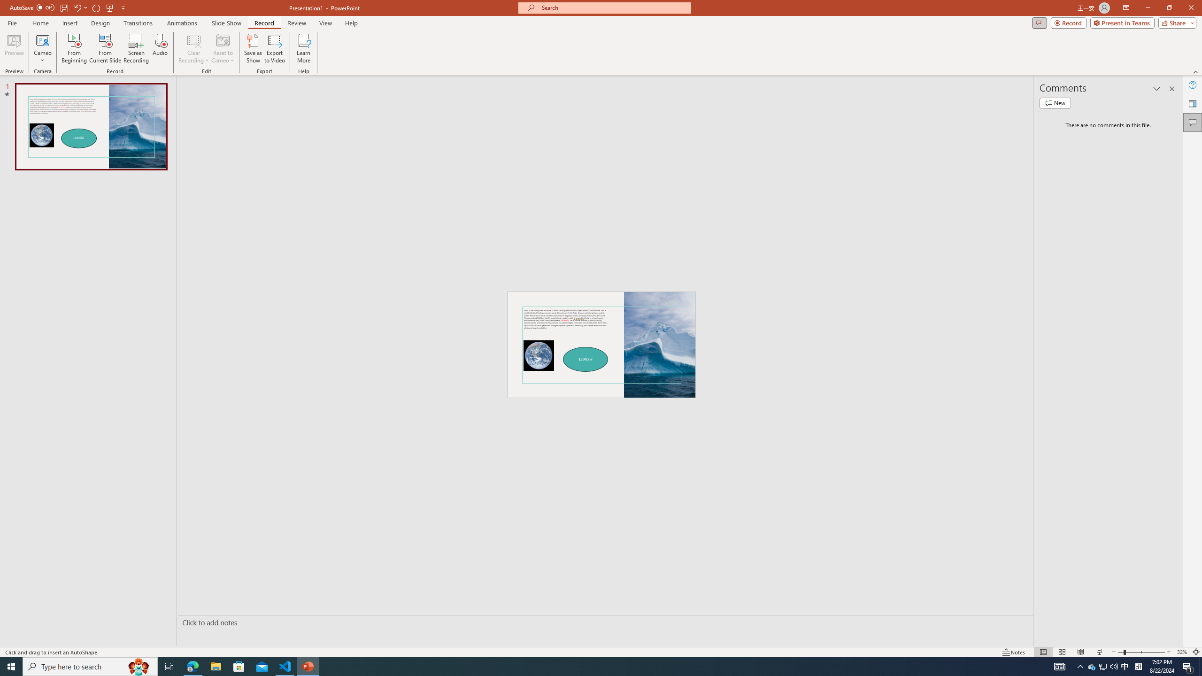  I want to click on Microsoft search, so click(613, 8).